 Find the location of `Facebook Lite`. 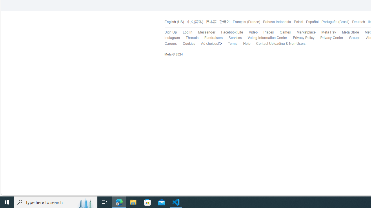

Facebook Lite is located at coordinates (229, 32).